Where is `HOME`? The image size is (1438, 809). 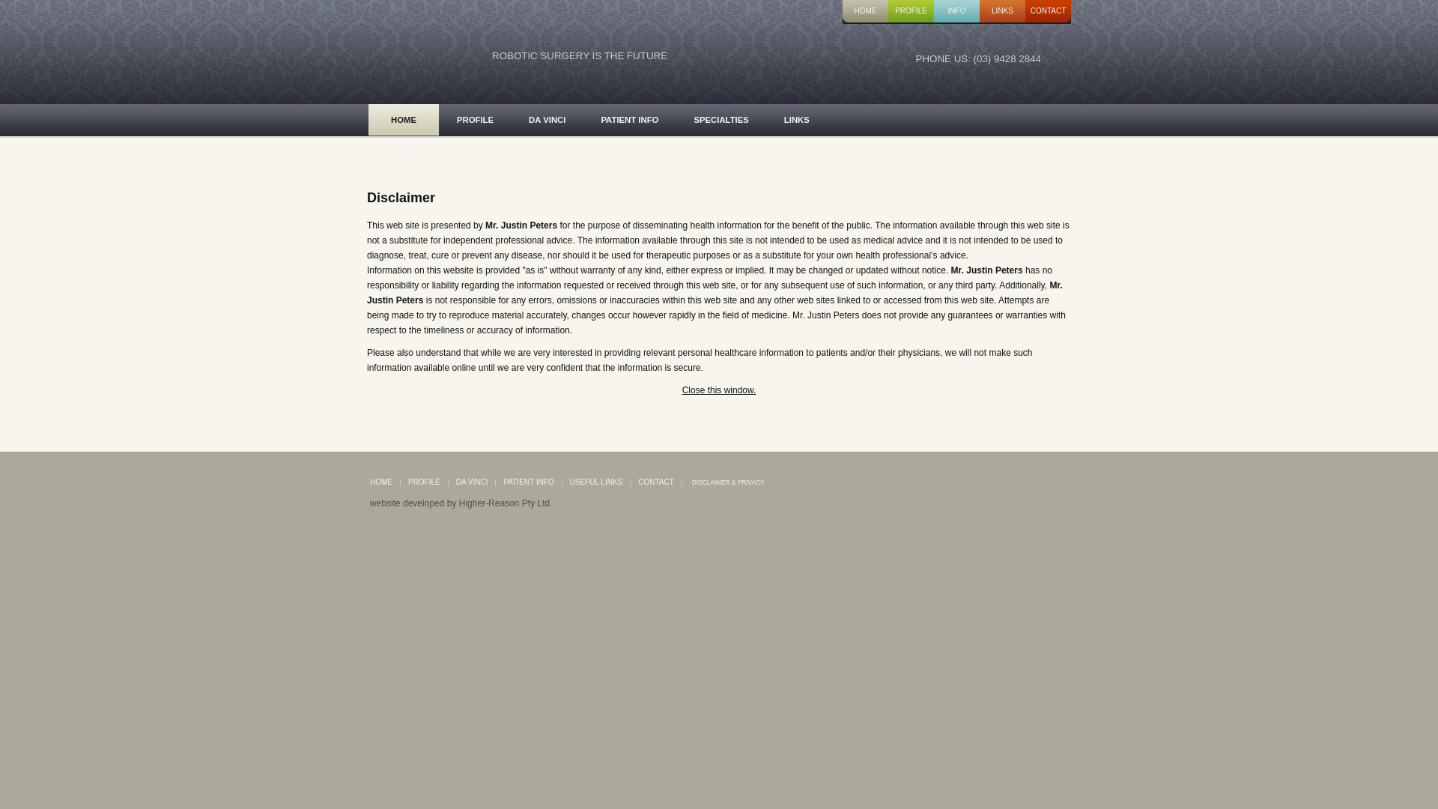
HOME is located at coordinates (403, 120).